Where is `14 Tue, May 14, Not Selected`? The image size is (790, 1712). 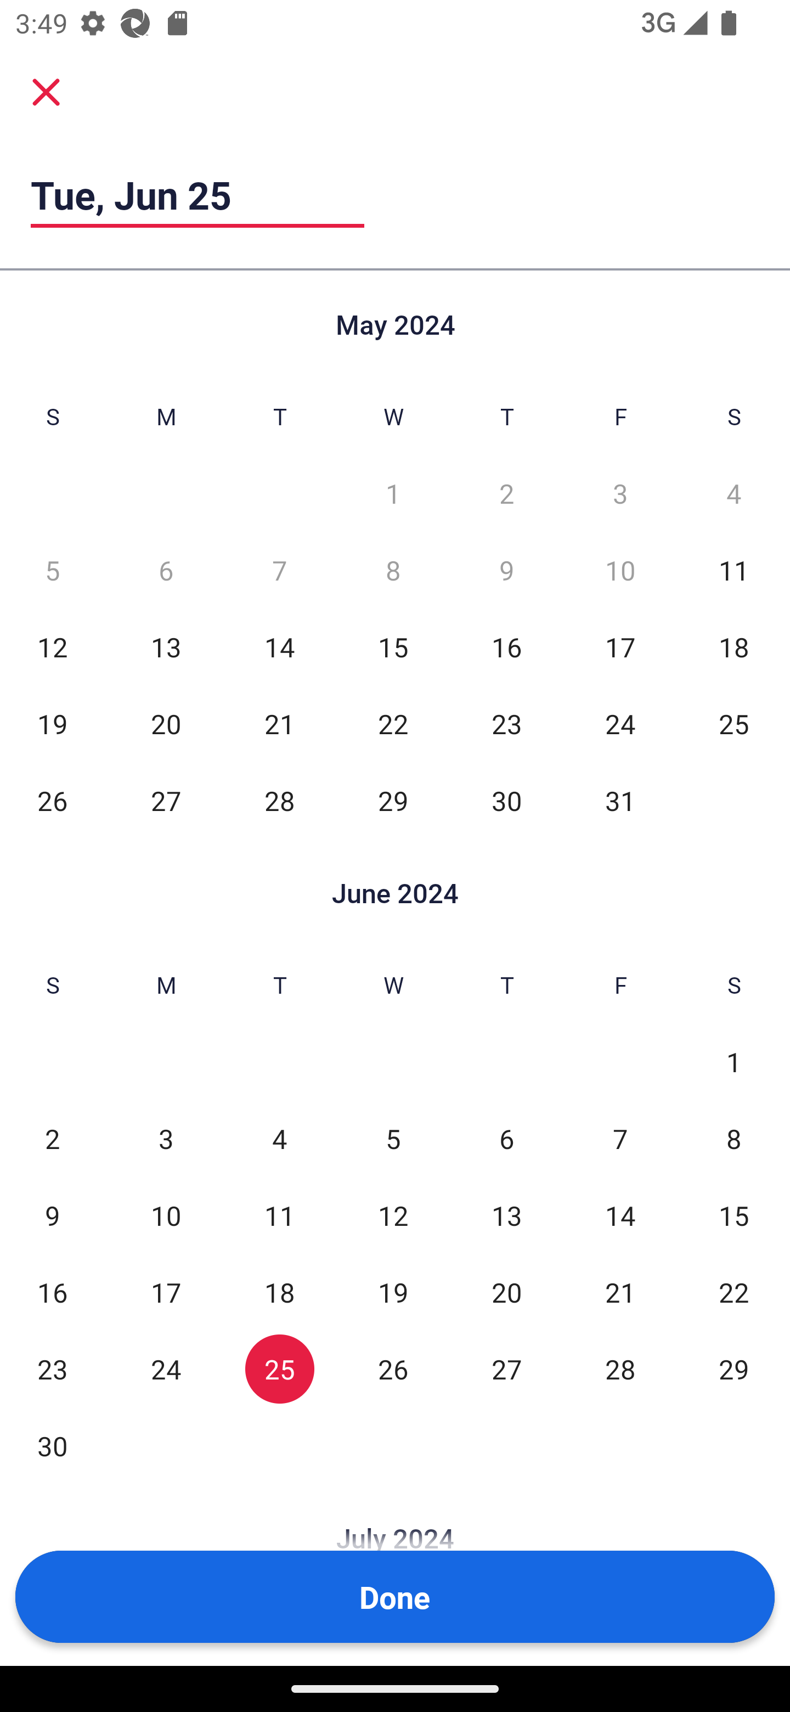 14 Tue, May 14, Not Selected is located at coordinates (280, 646).